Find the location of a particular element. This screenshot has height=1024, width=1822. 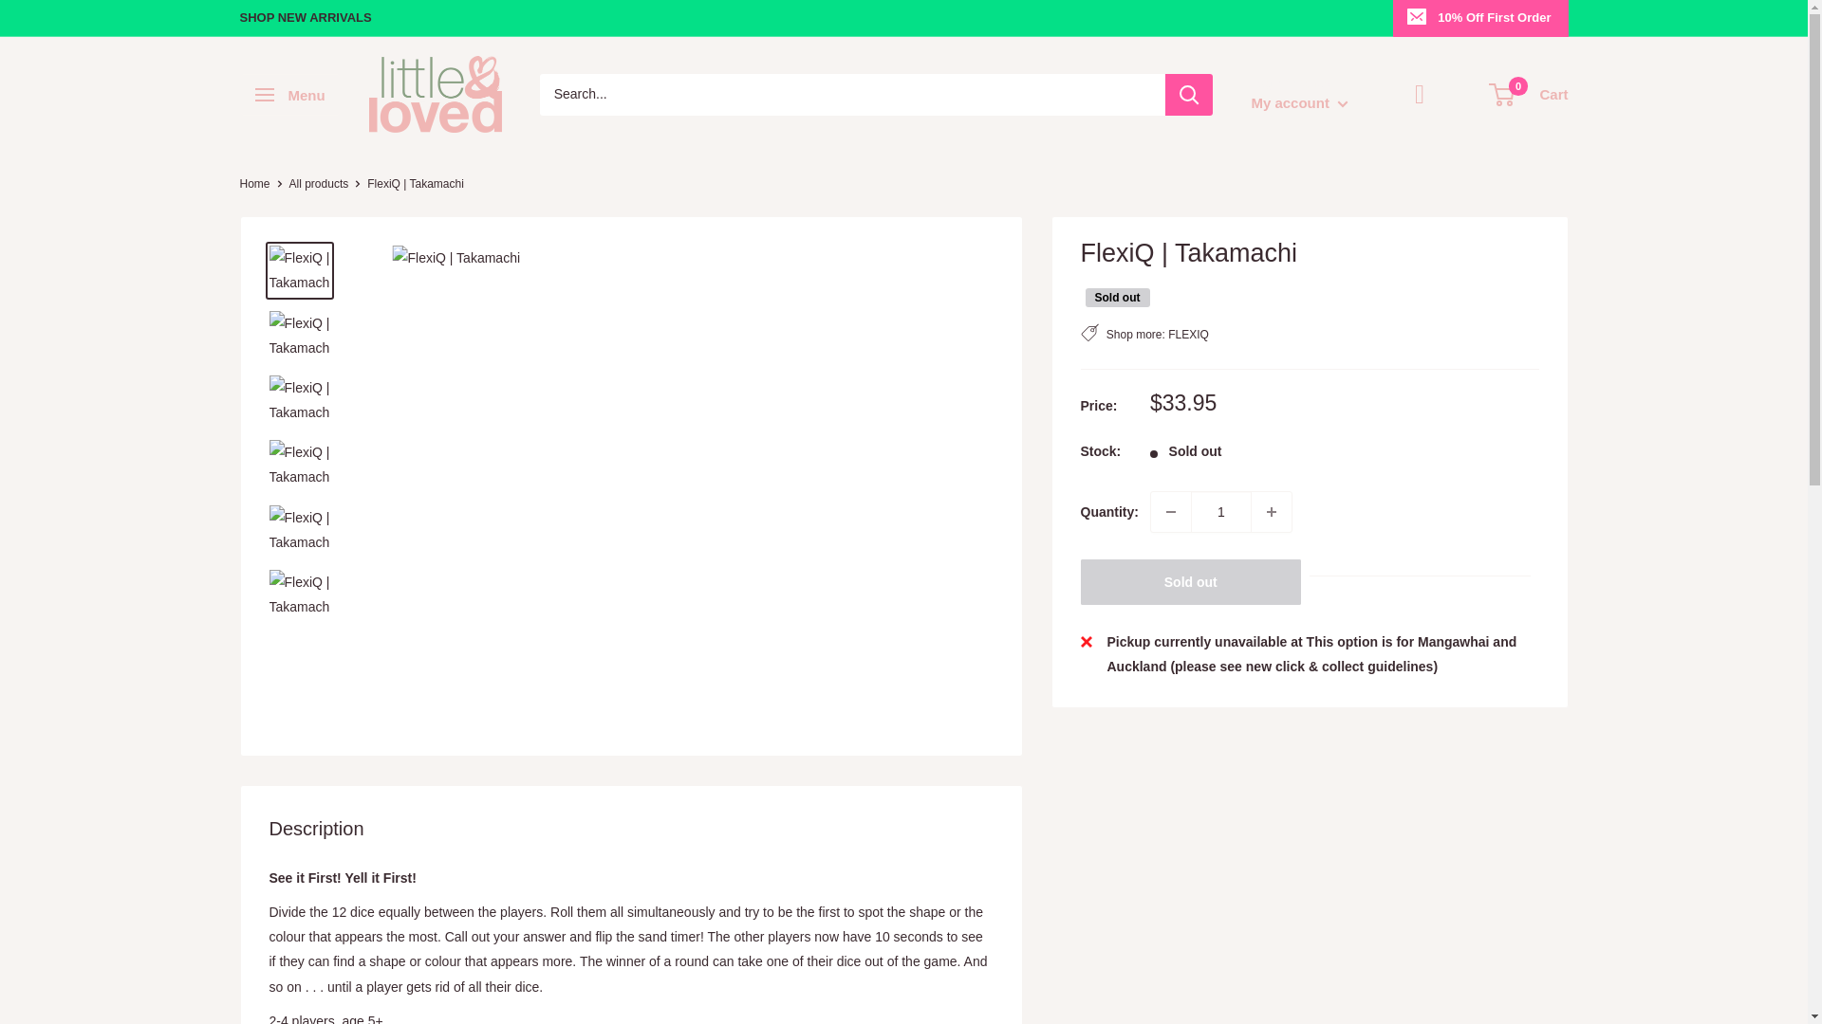

Increase quantity by 1 is located at coordinates (1272, 512).